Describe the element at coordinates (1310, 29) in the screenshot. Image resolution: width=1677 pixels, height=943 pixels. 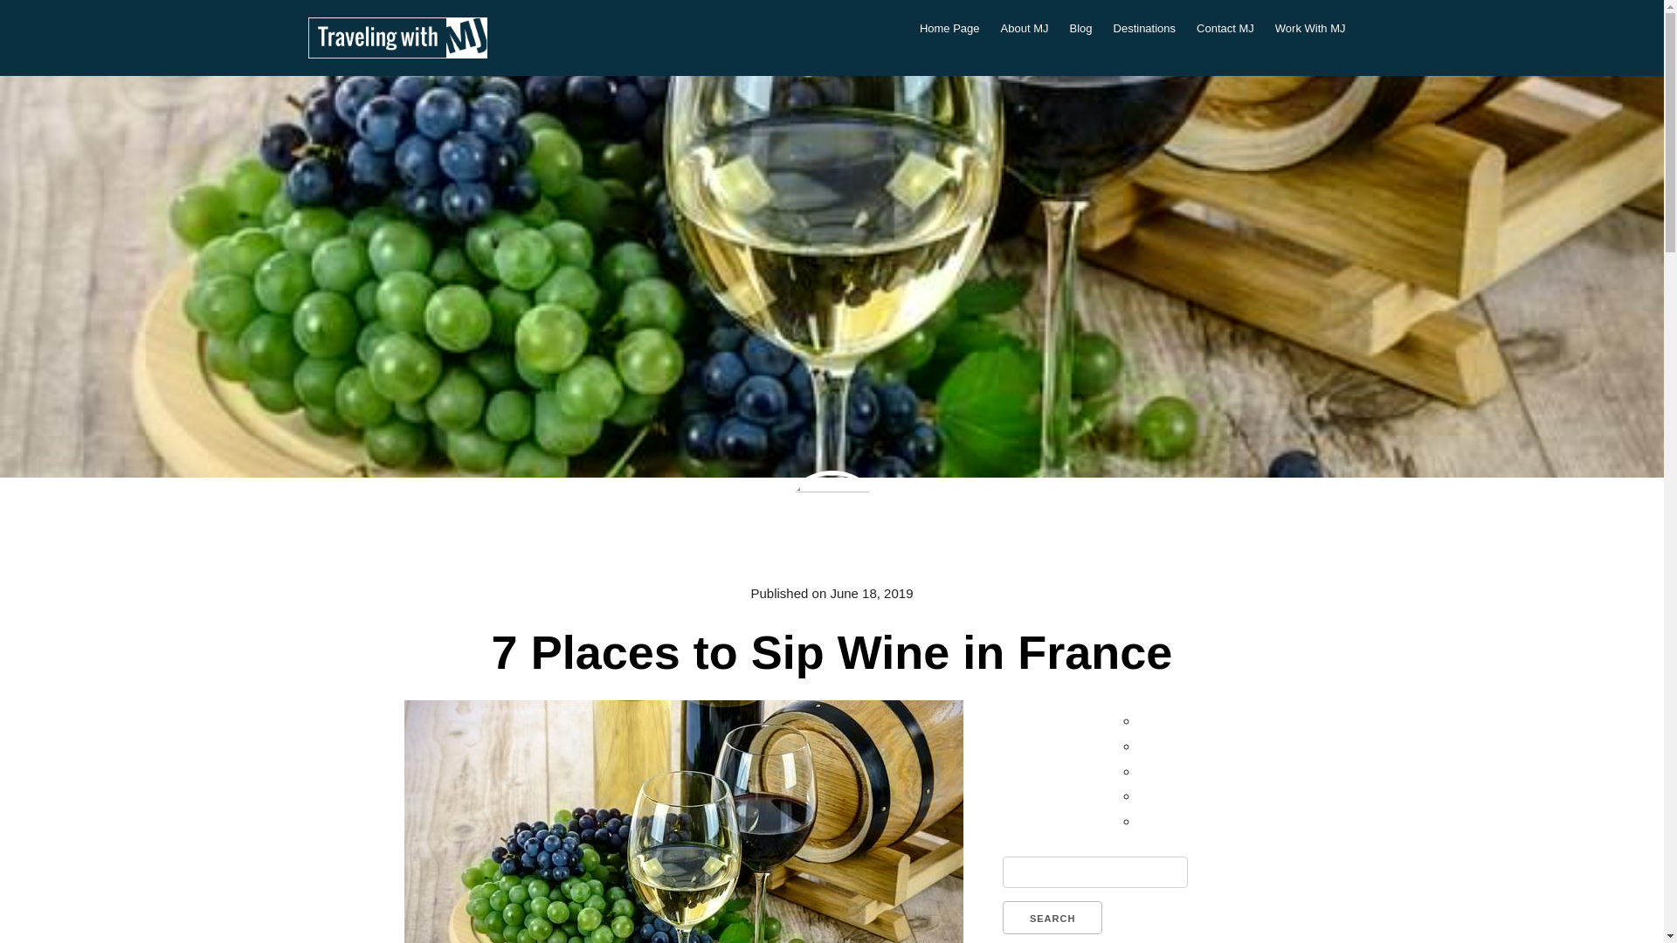
I see `Work With MJ` at that location.